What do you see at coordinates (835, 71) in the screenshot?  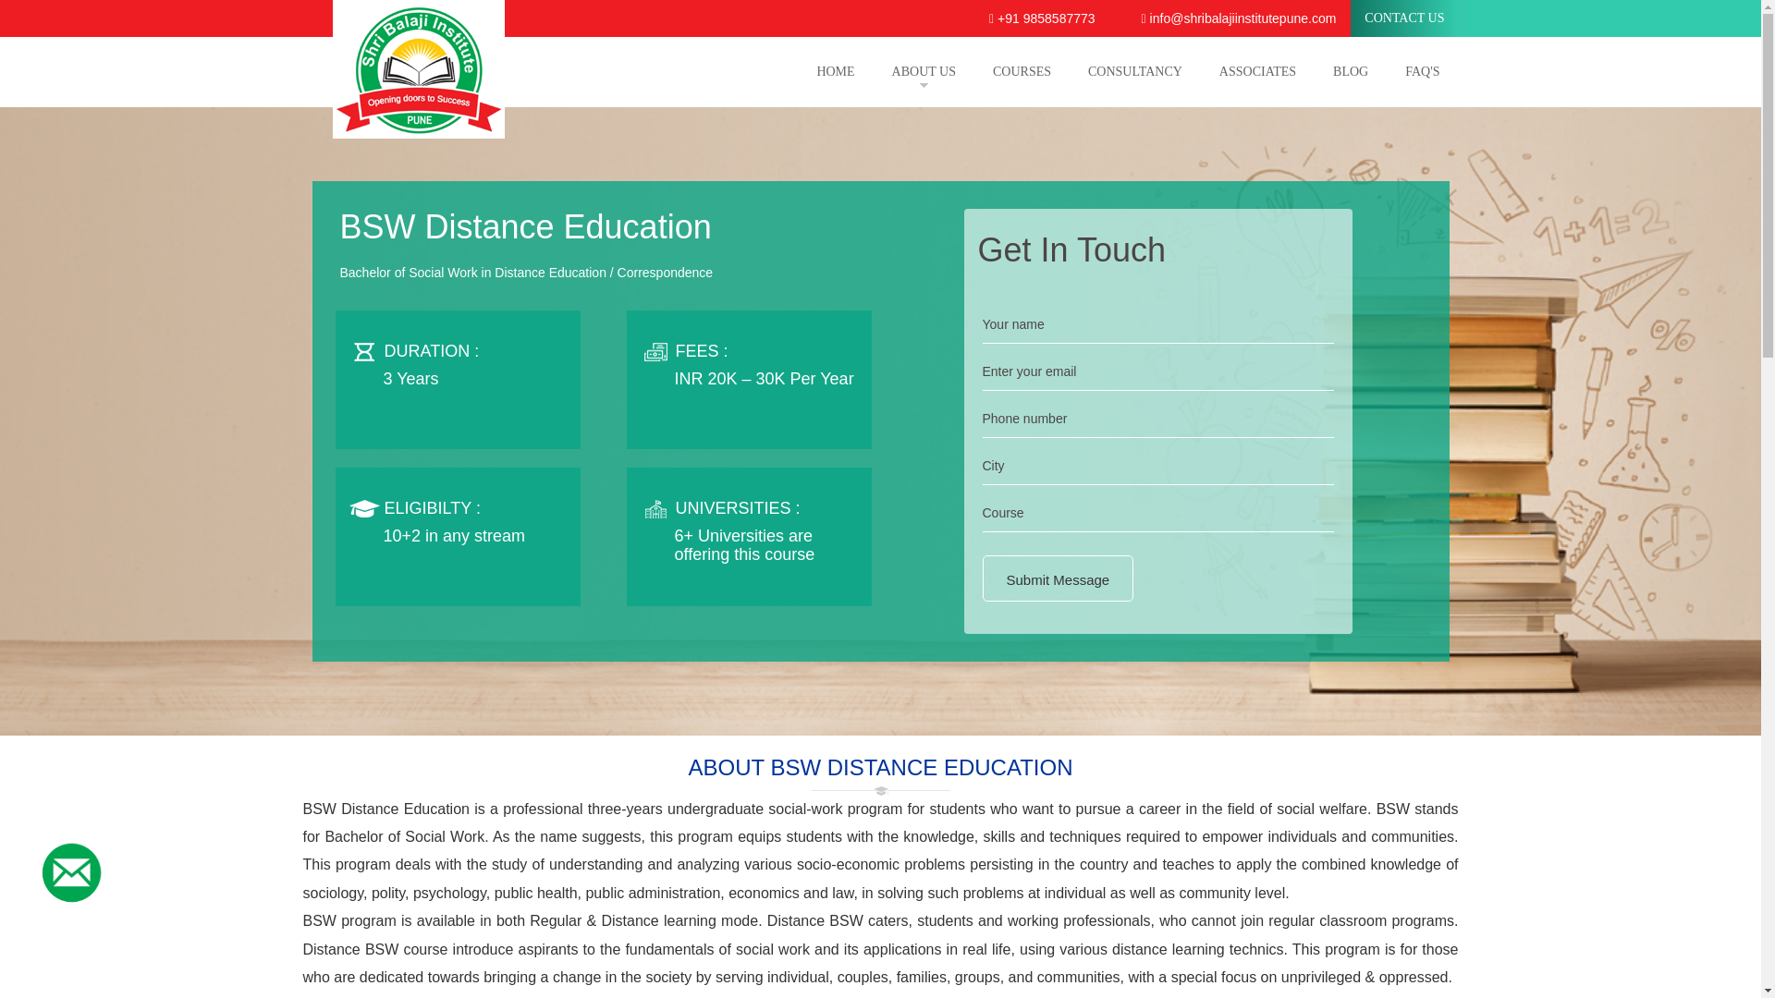 I see `HOME` at bounding box center [835, 71].